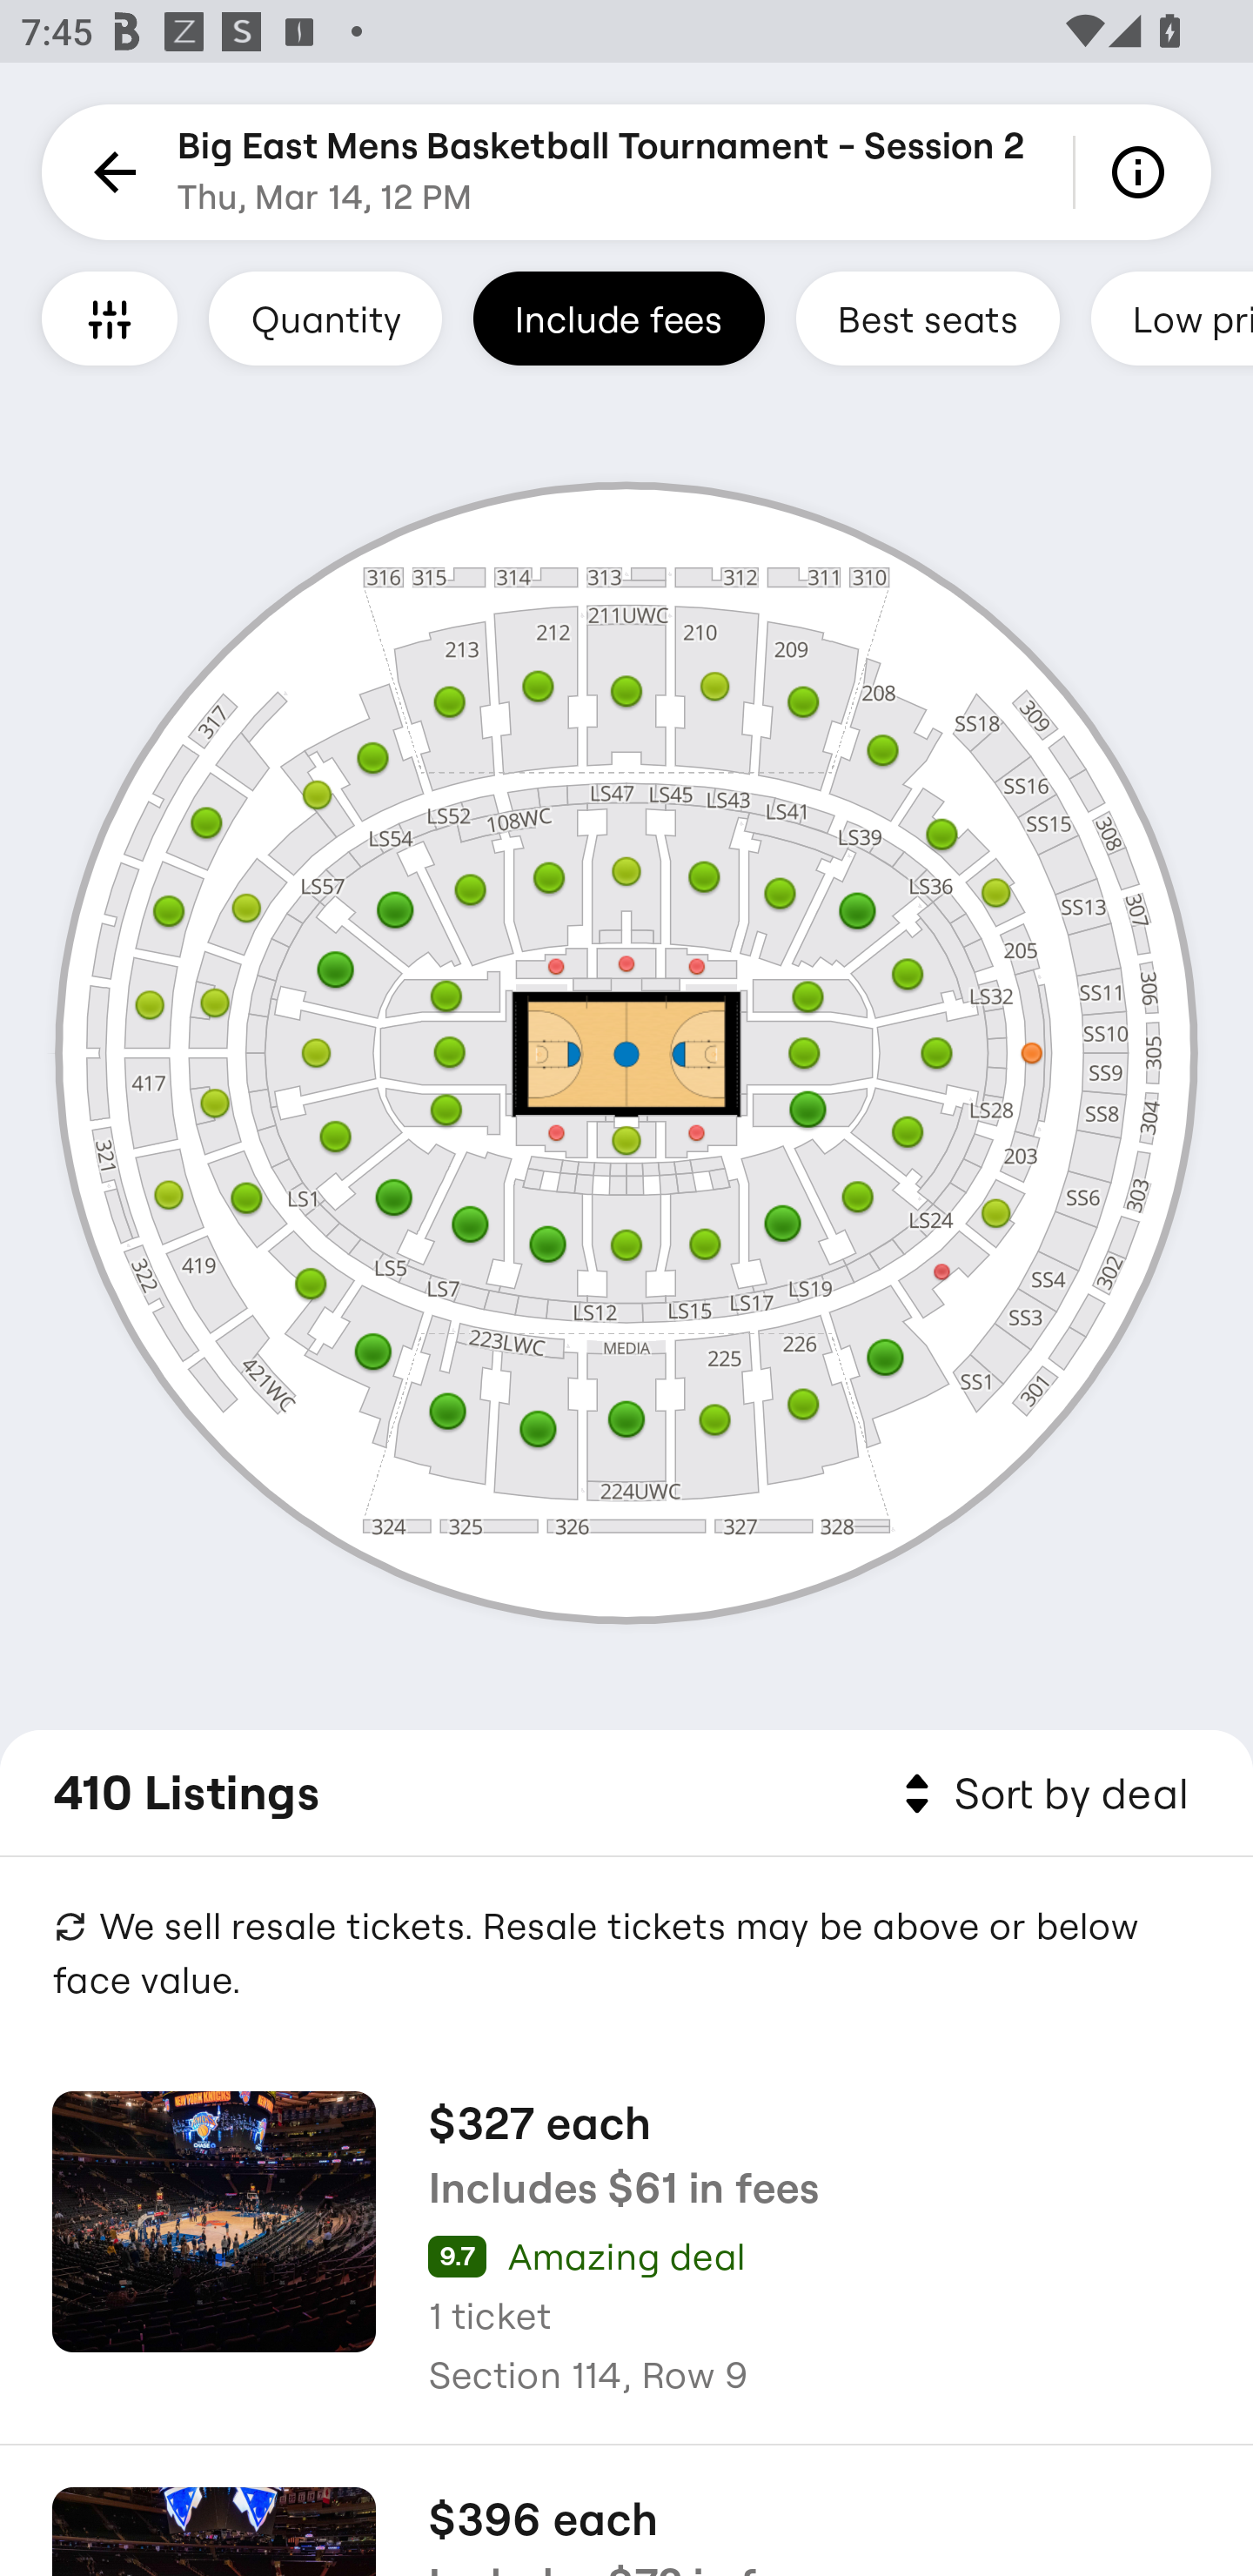  I want to click on Best seats, so click(928, 318).